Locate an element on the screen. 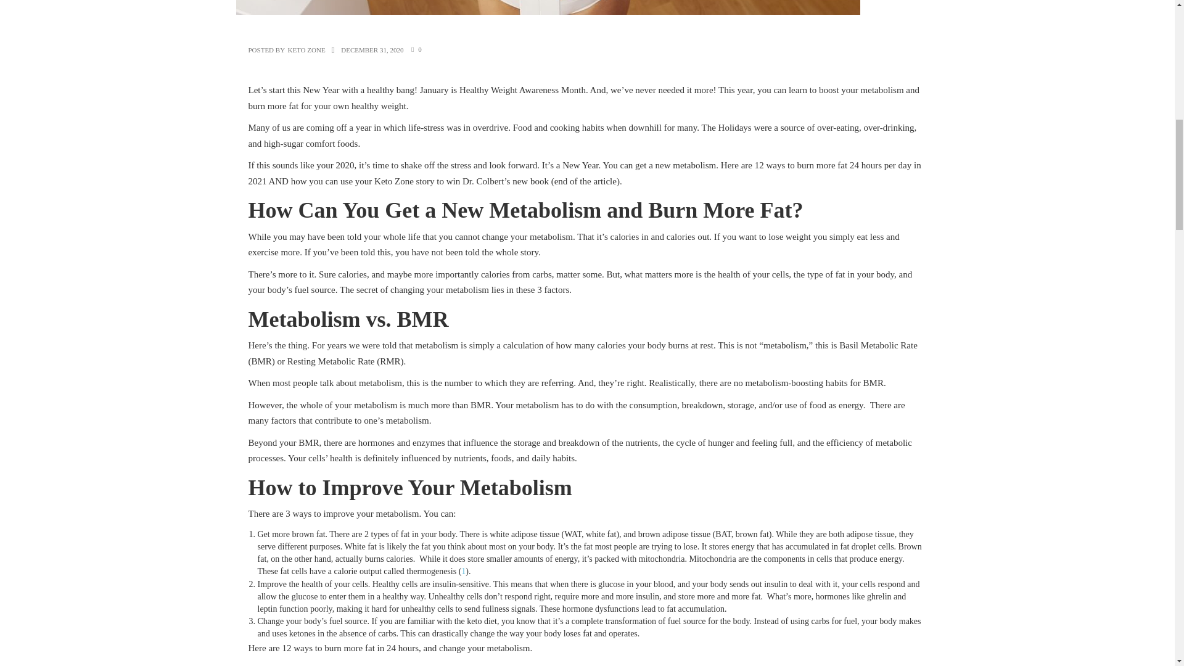 The height and width of the screenshot is (666, 1184). KETO ZONE is located at coordinates (306, 50).